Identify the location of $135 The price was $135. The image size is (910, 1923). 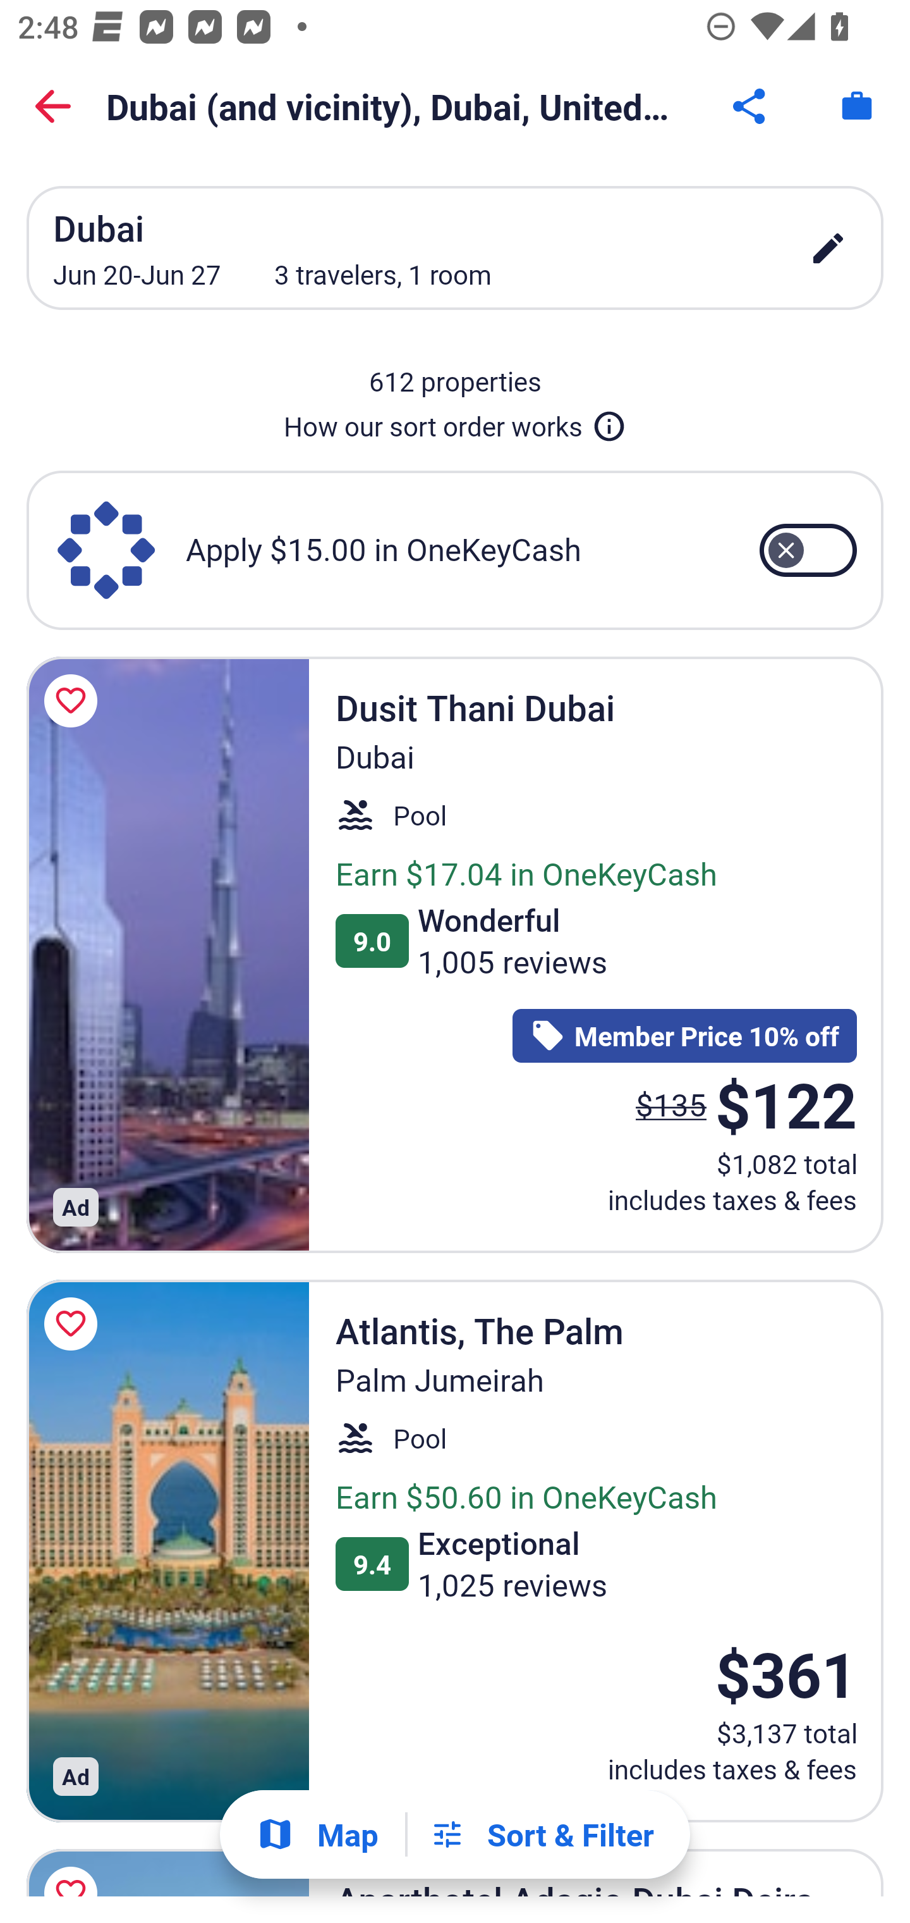
(671, 1104).